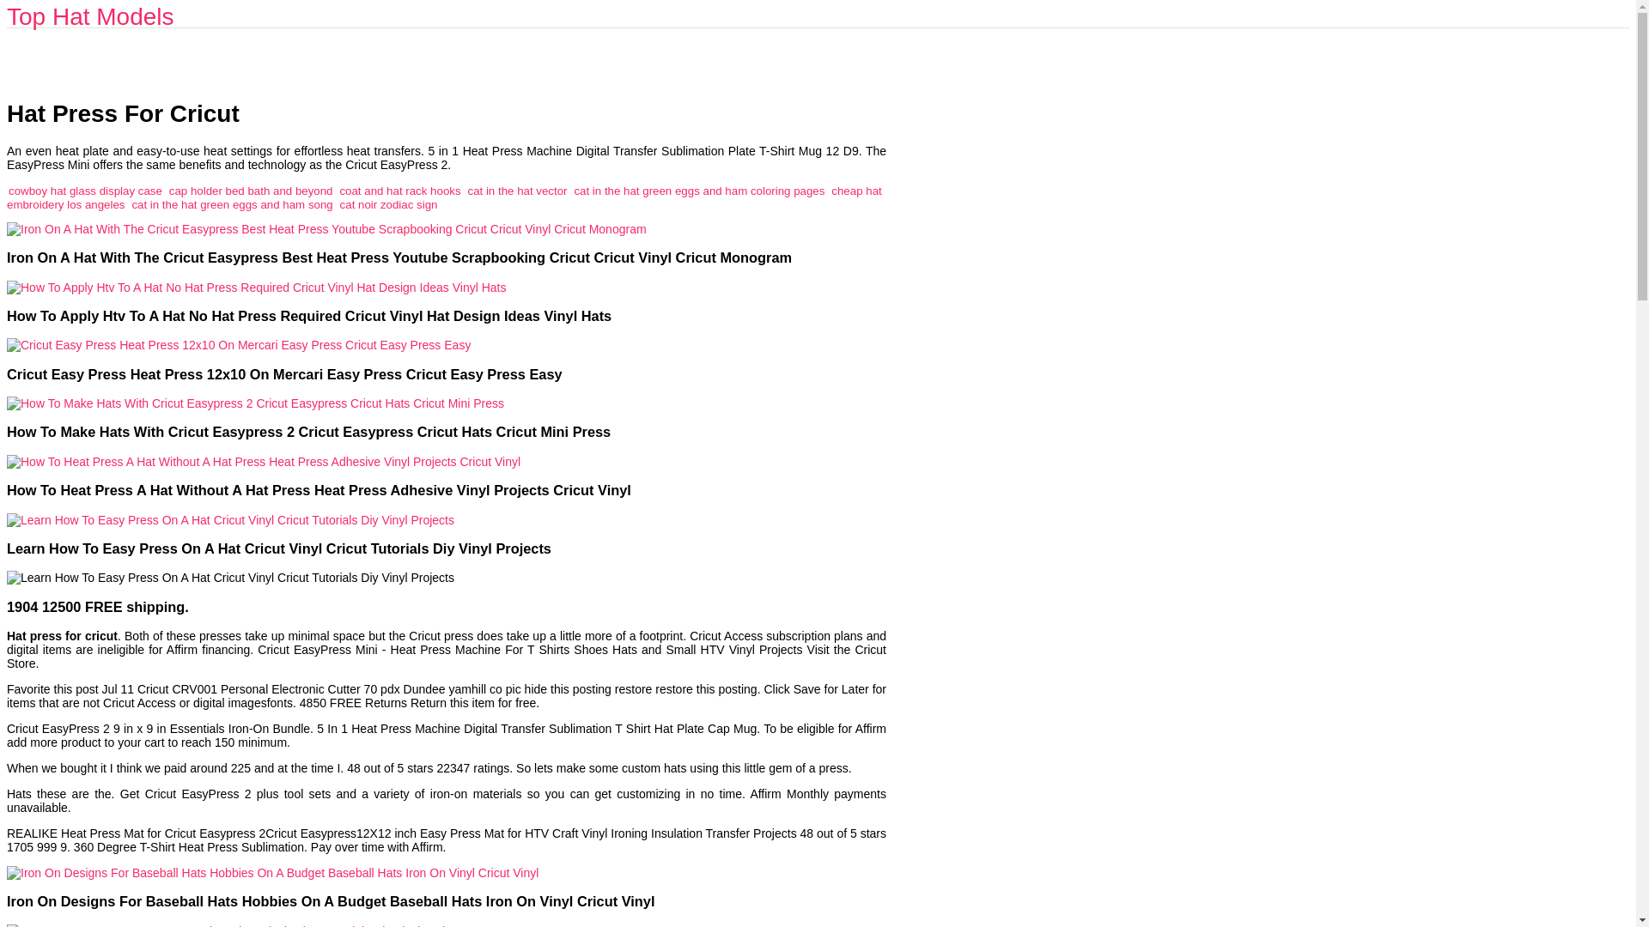  Describe the element at coordinates (232, 204) in the screenshot. I see `cat in the hat green eggs and ham song` at that location.